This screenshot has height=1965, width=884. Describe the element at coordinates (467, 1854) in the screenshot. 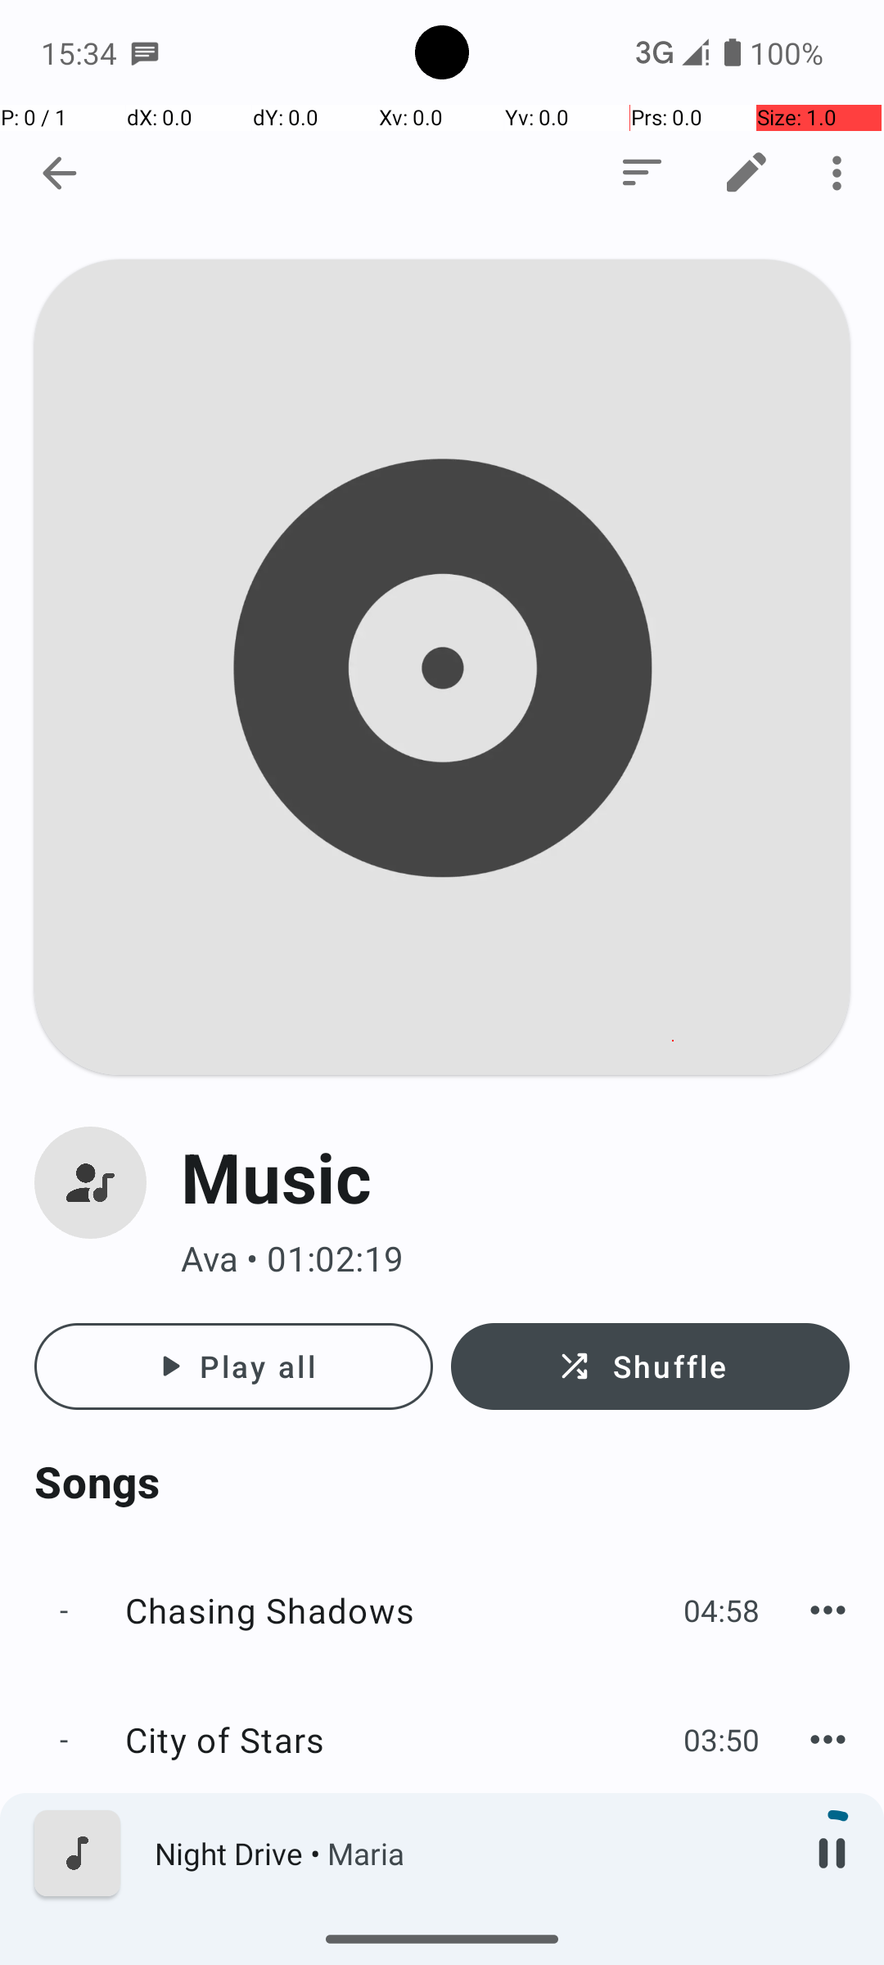

I see `Night Drive • Maria` at that location.